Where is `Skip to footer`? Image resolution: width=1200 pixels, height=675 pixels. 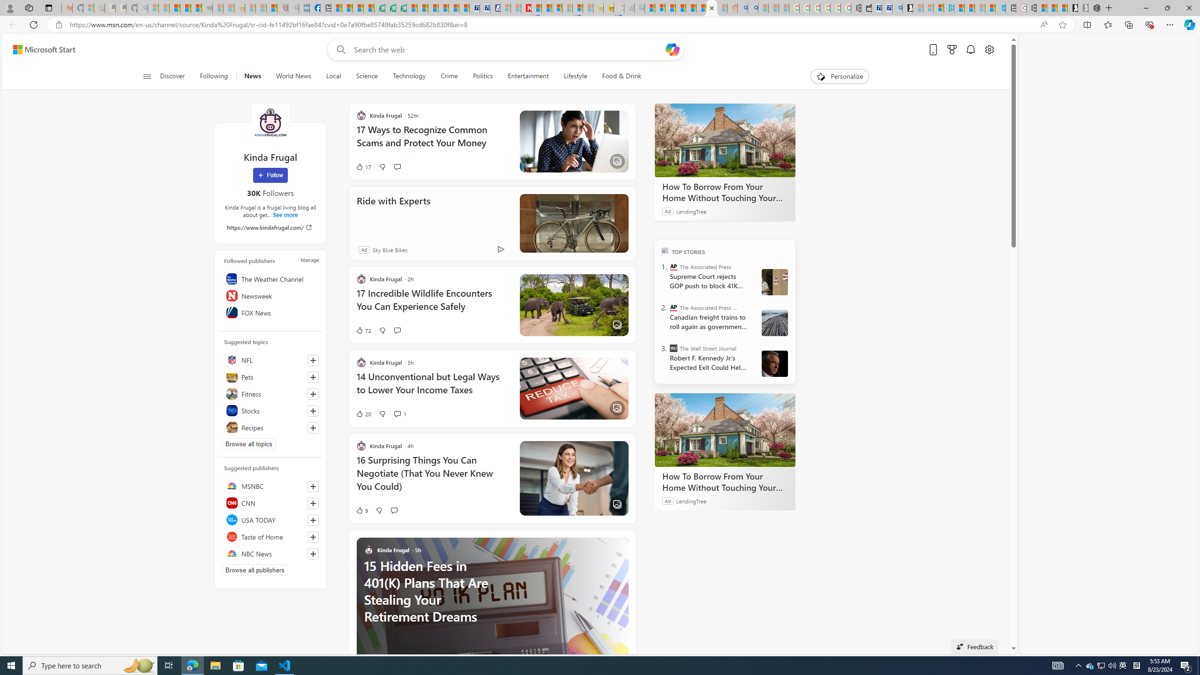
Skip to footer is located at coordinates (38, 50).